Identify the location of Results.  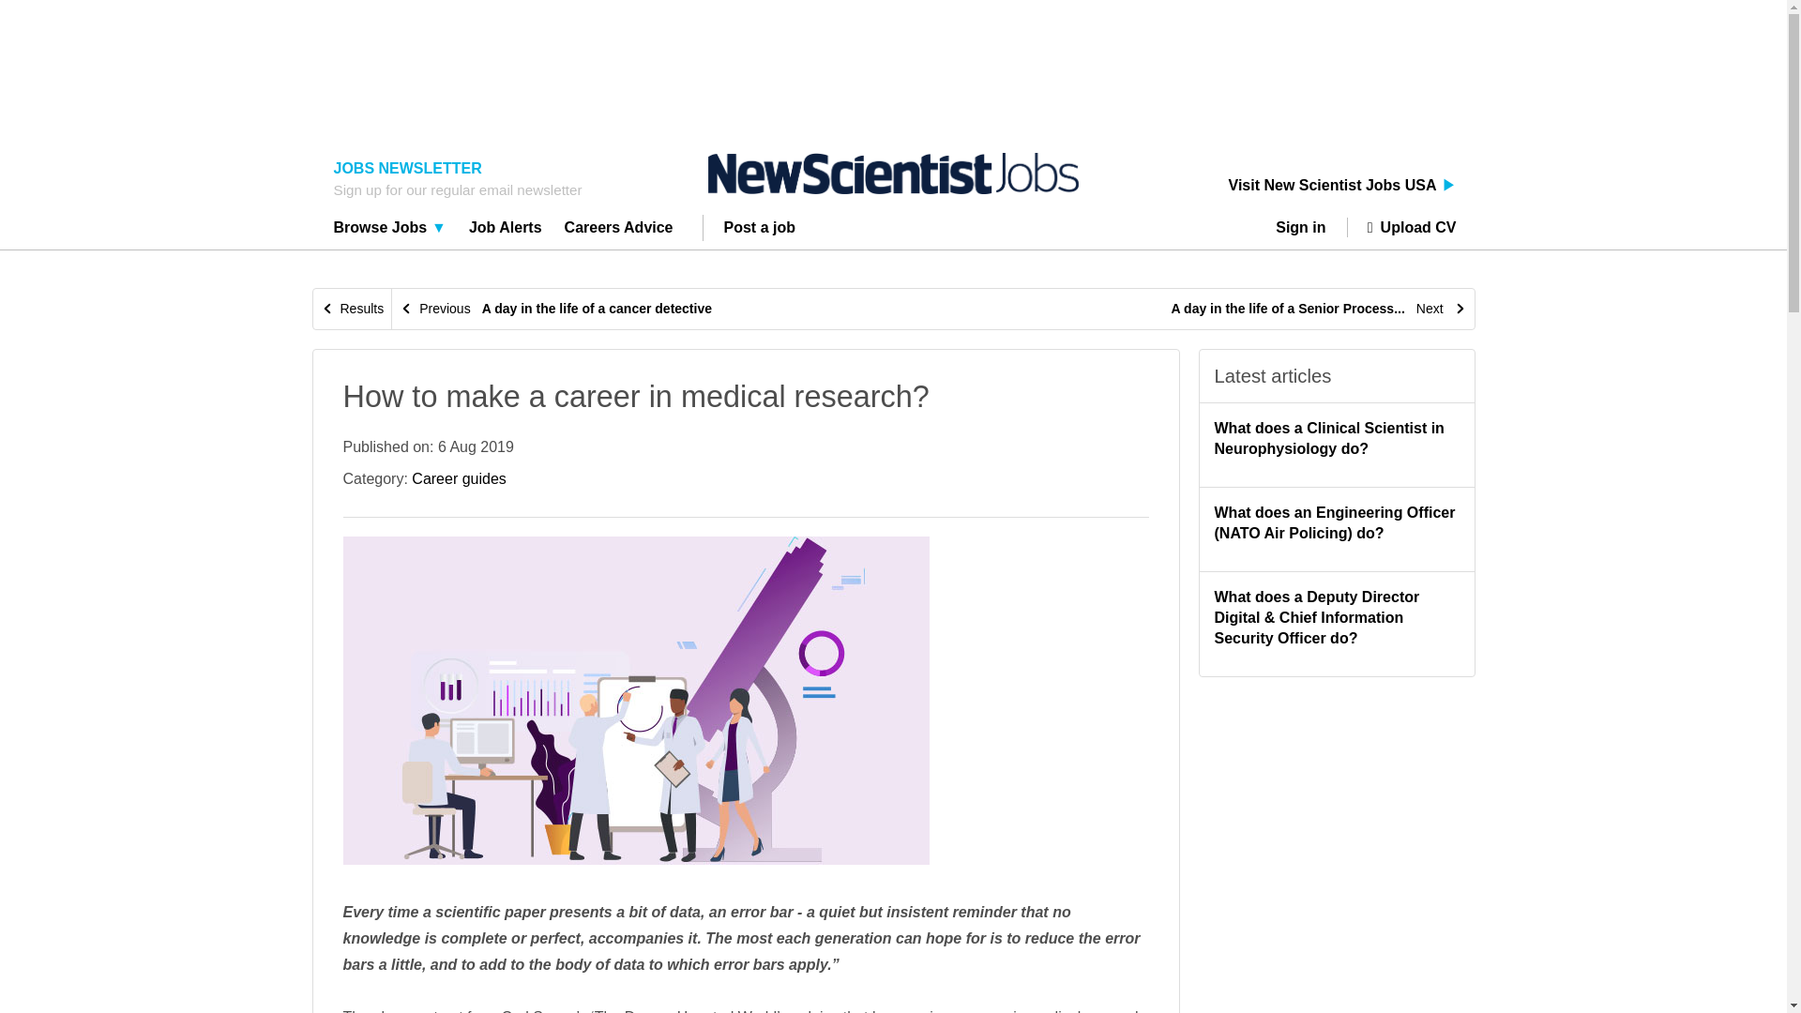
(353, 309).